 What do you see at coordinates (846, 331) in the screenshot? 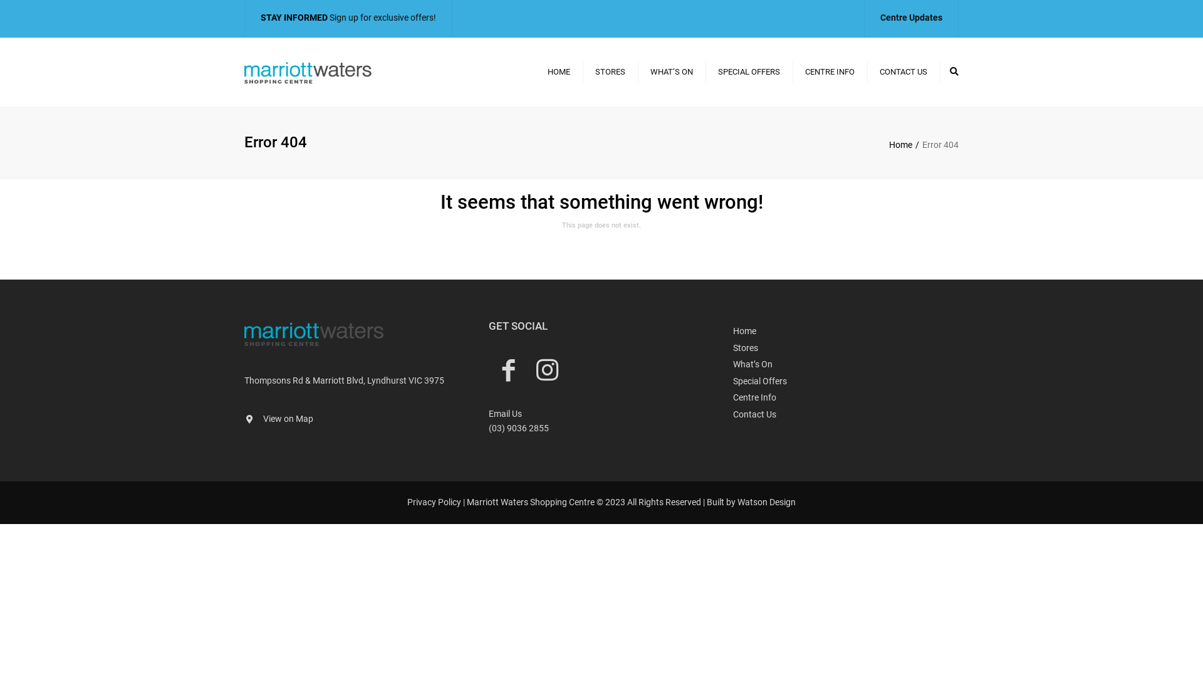
I see `Home` at bounding box center [846, 331].